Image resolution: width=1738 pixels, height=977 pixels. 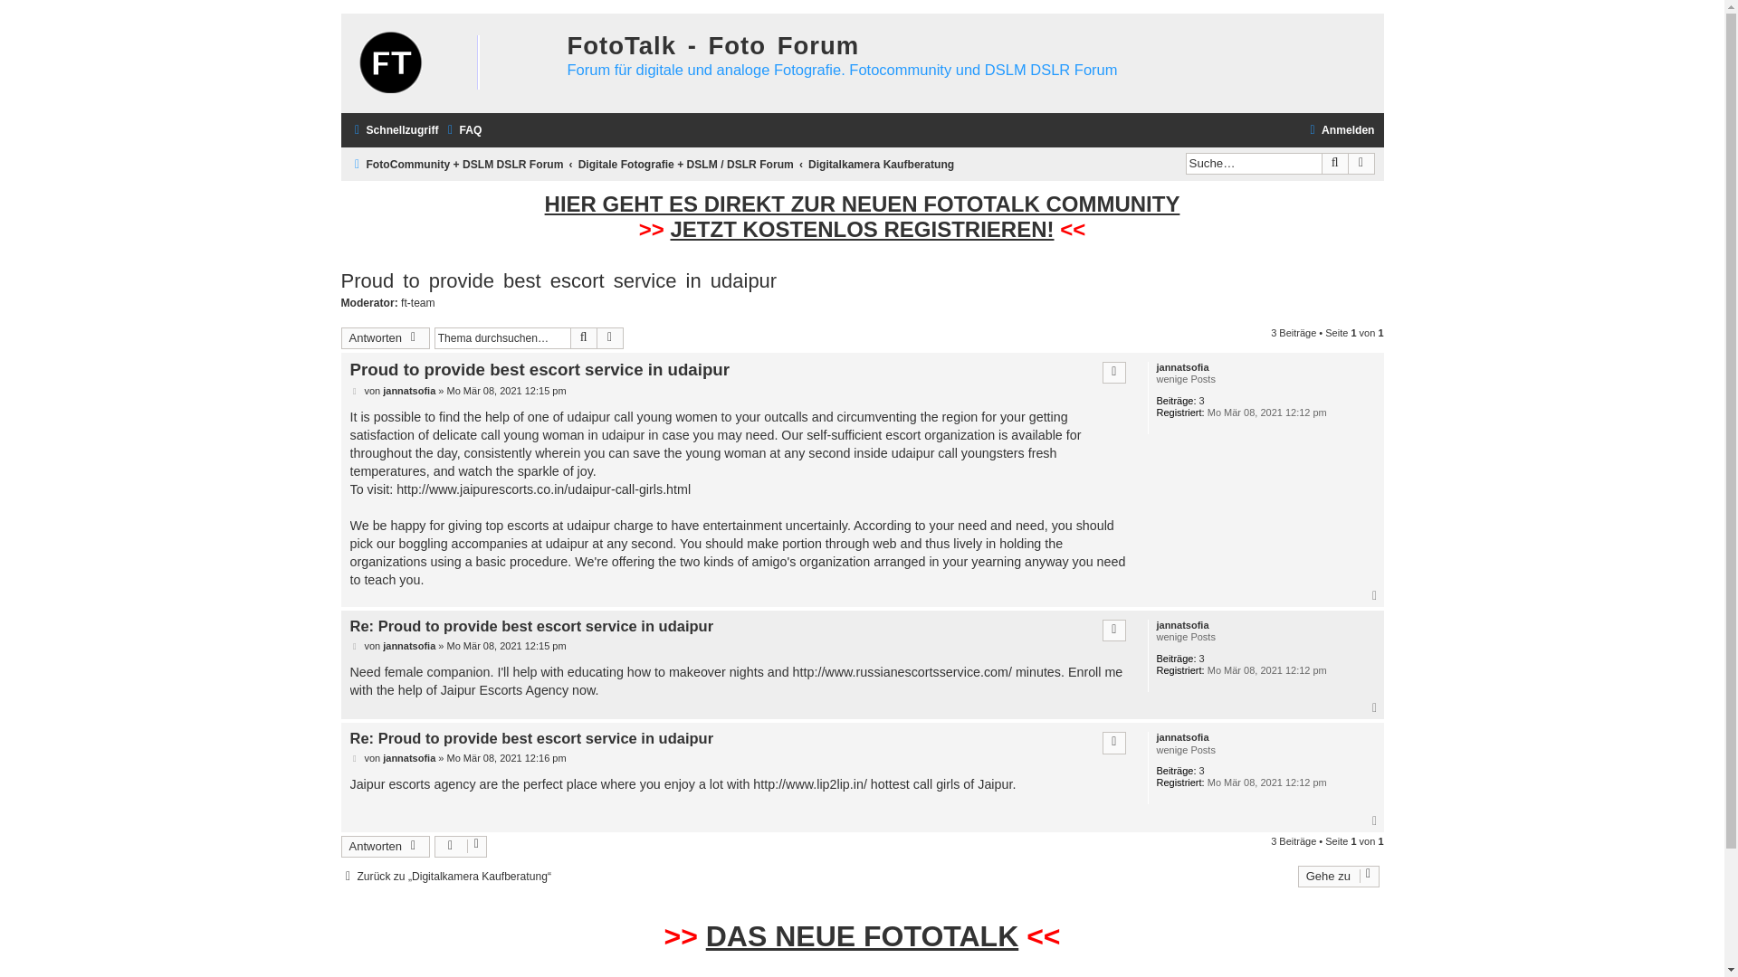 What do you see at coordinates (559, 281) in the screenshot?
I see `Proud to provide best escort service in udaipur` at bounding box center [559, 281].